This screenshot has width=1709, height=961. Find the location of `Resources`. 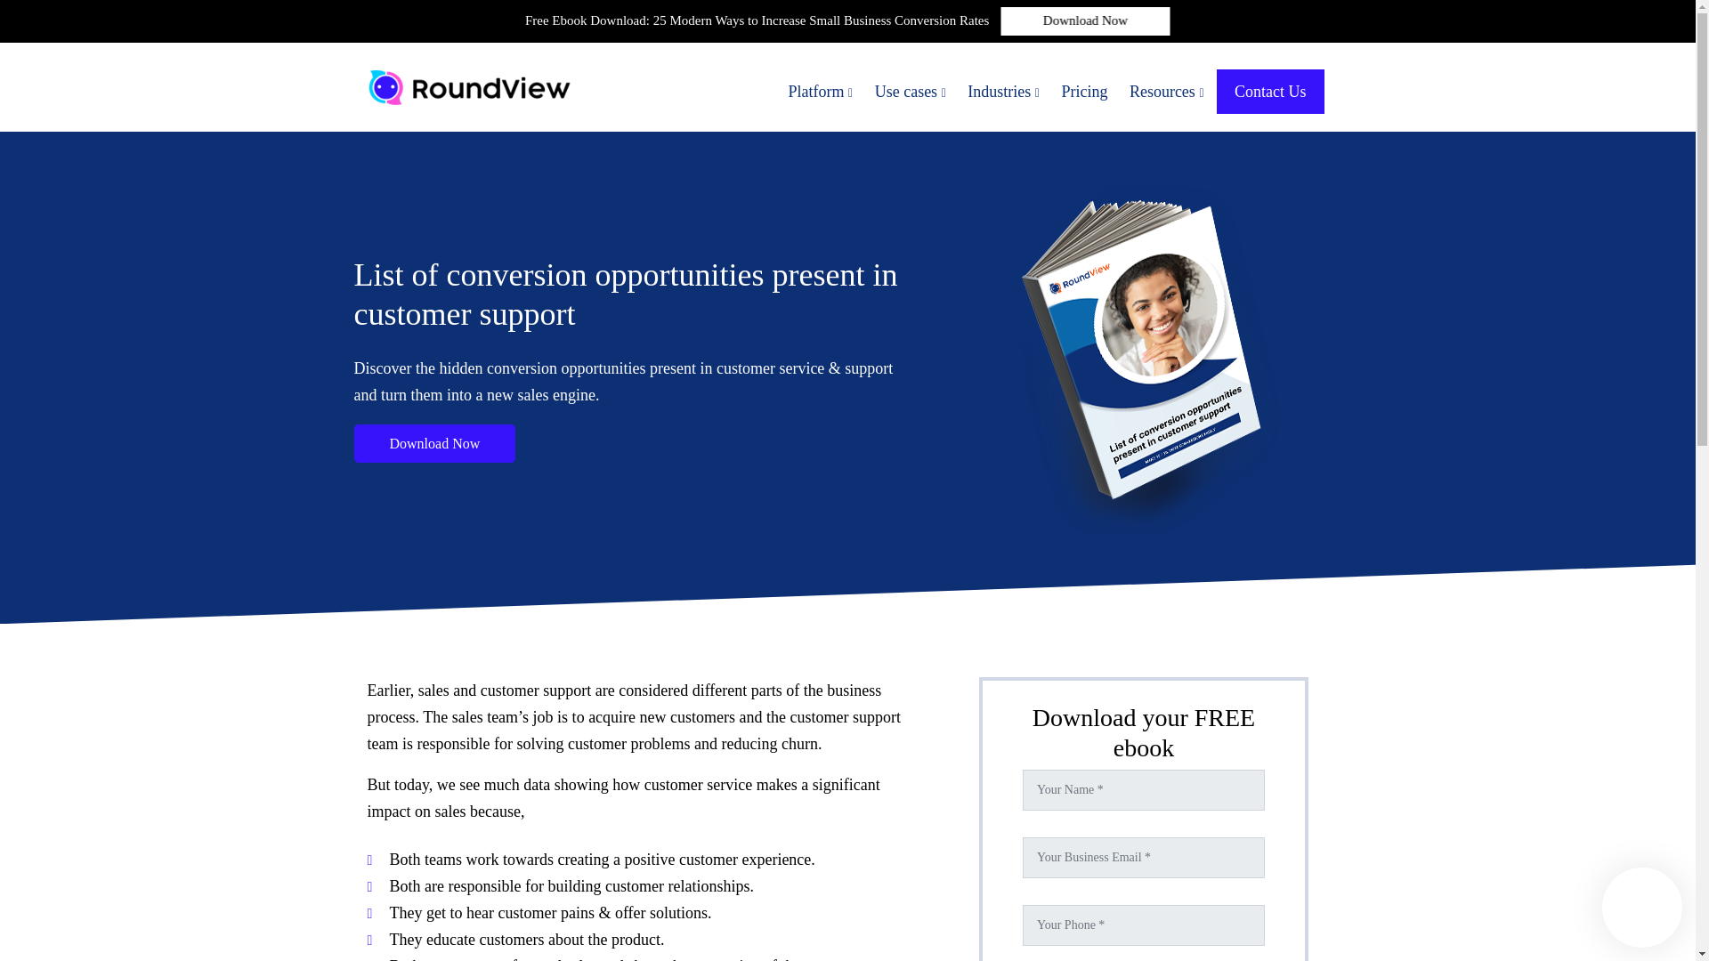

Resources is located at coordinates (1167, 91).